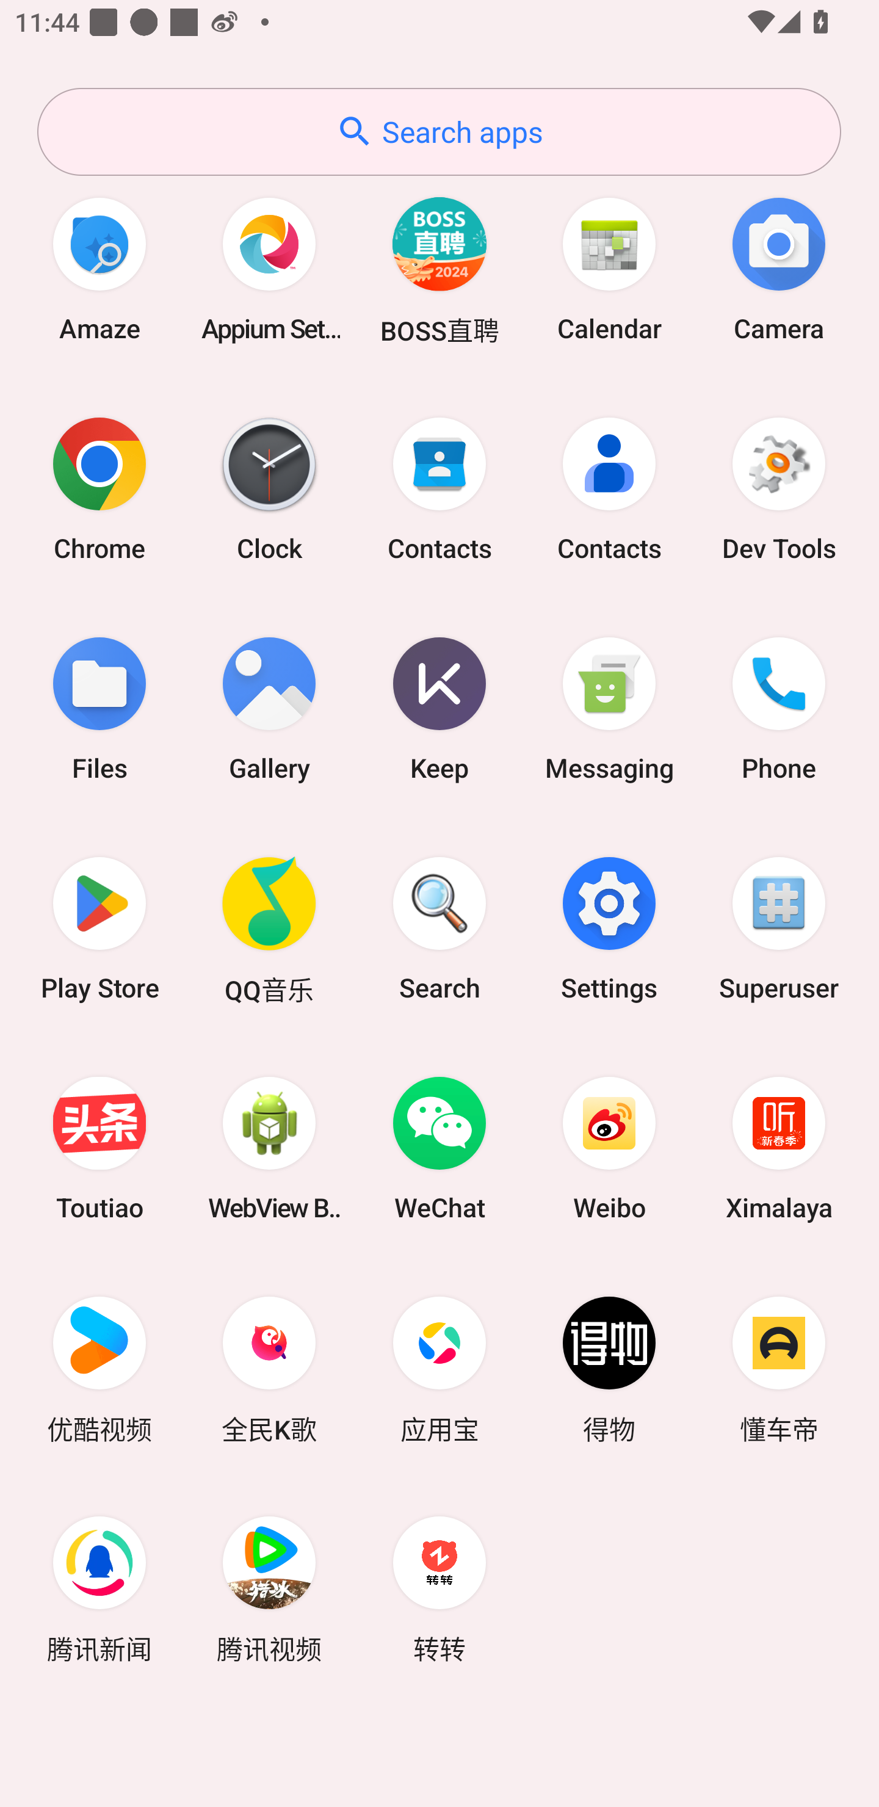 Image resolution: width=879 pixels, height=1807 pixels. Describe the element at coordinates (779, 1367) in the screenshot. I see `懂车帝` at that location.